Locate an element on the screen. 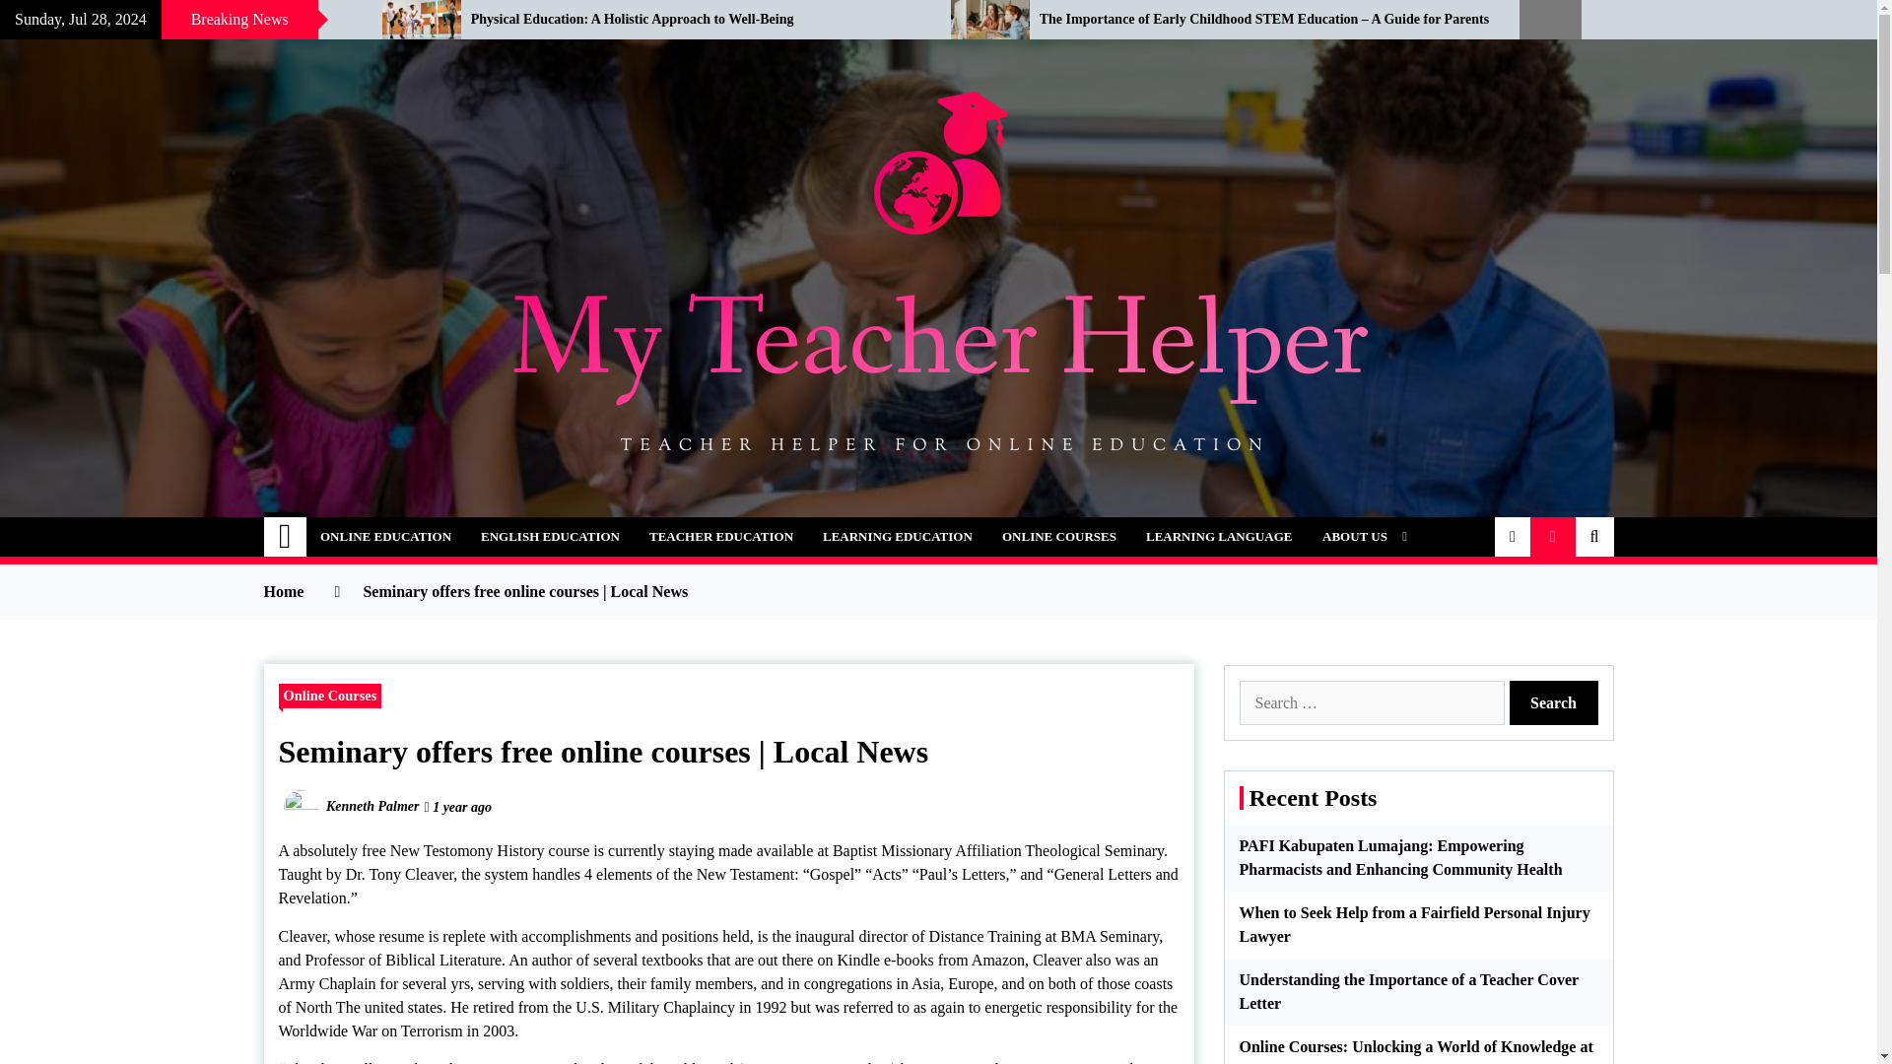  Learning Language: A Journey to Multilingual Mastery is located at coordinates (175, 20).